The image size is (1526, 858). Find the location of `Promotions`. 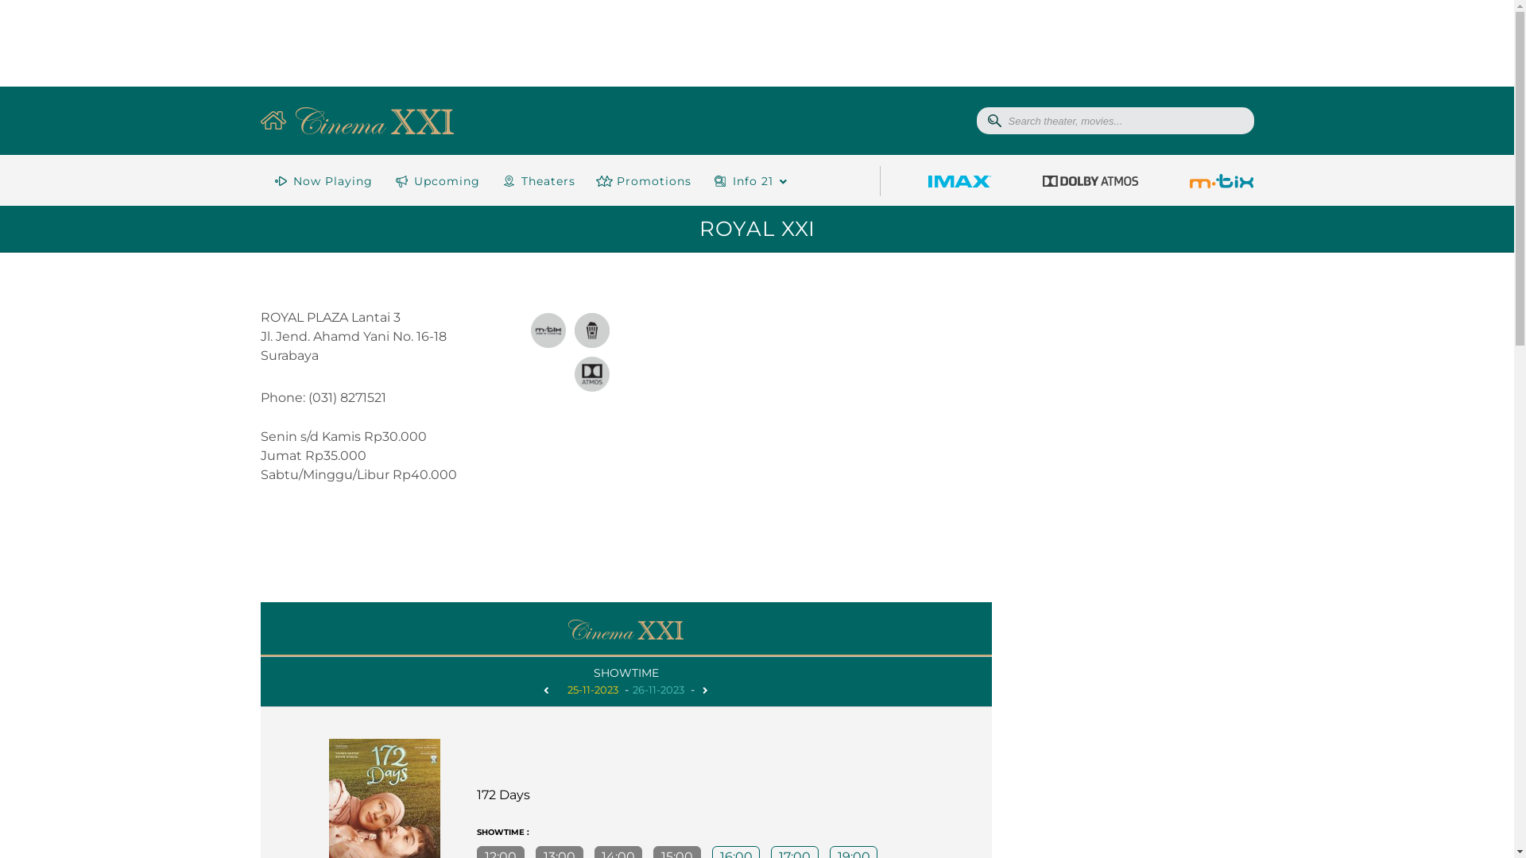

Promotions is located at coordinates (642, 181).